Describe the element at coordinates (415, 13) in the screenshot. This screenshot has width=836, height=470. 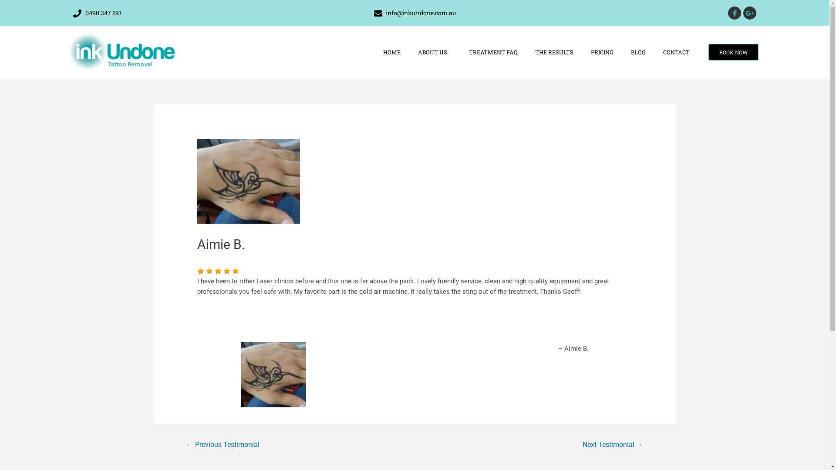
I see `info@inkundone.com.au` at that location.